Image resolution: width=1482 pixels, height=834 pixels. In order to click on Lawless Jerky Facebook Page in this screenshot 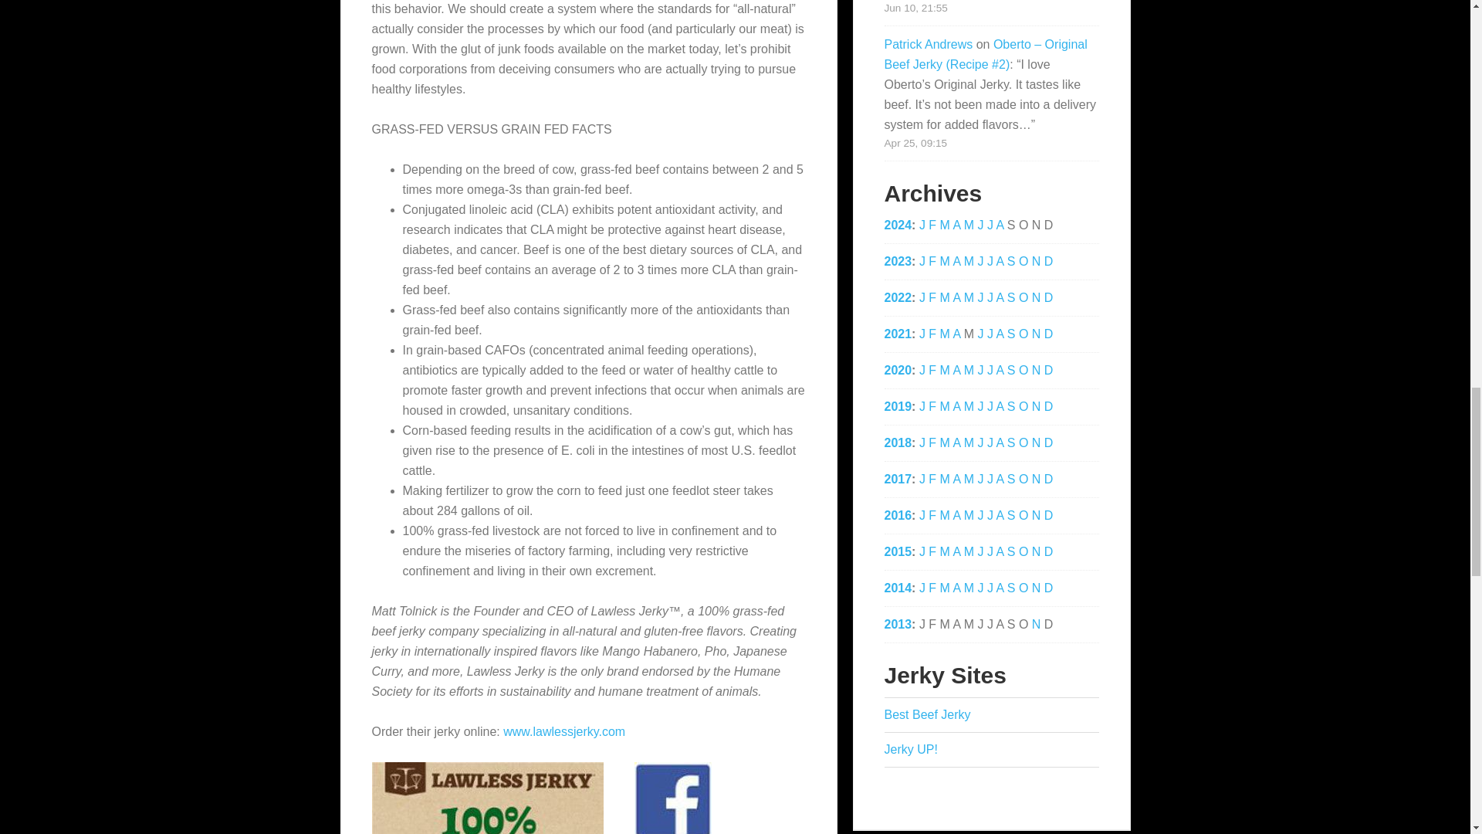, I will do `click(672, 798)`.